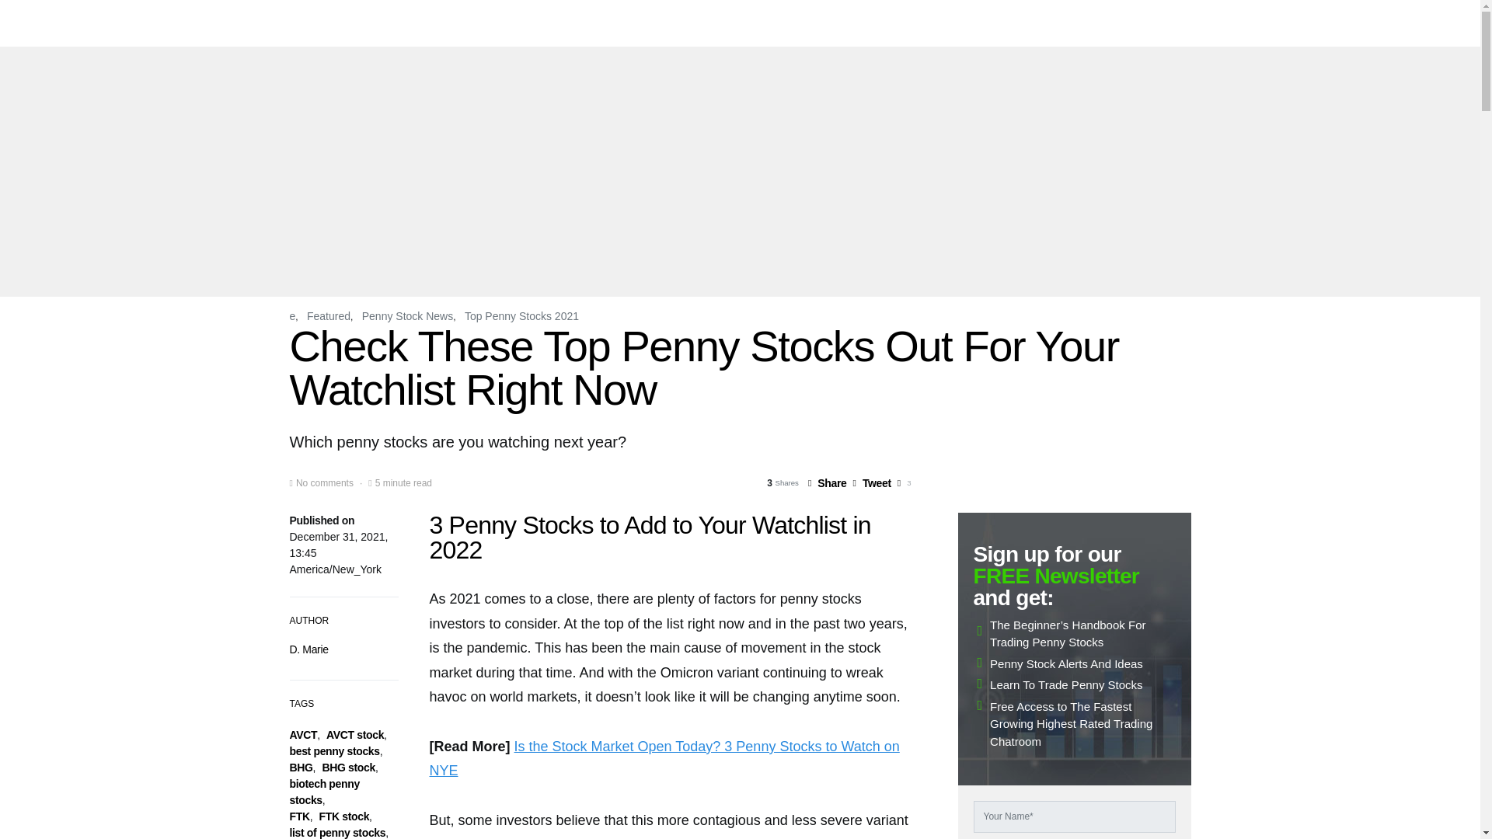 Image resolution: width=1492 pixels, height=839 pixels. Describe the element at coordinates (768, 23) in the screenshot. I see `Penny Stock News` at that location.